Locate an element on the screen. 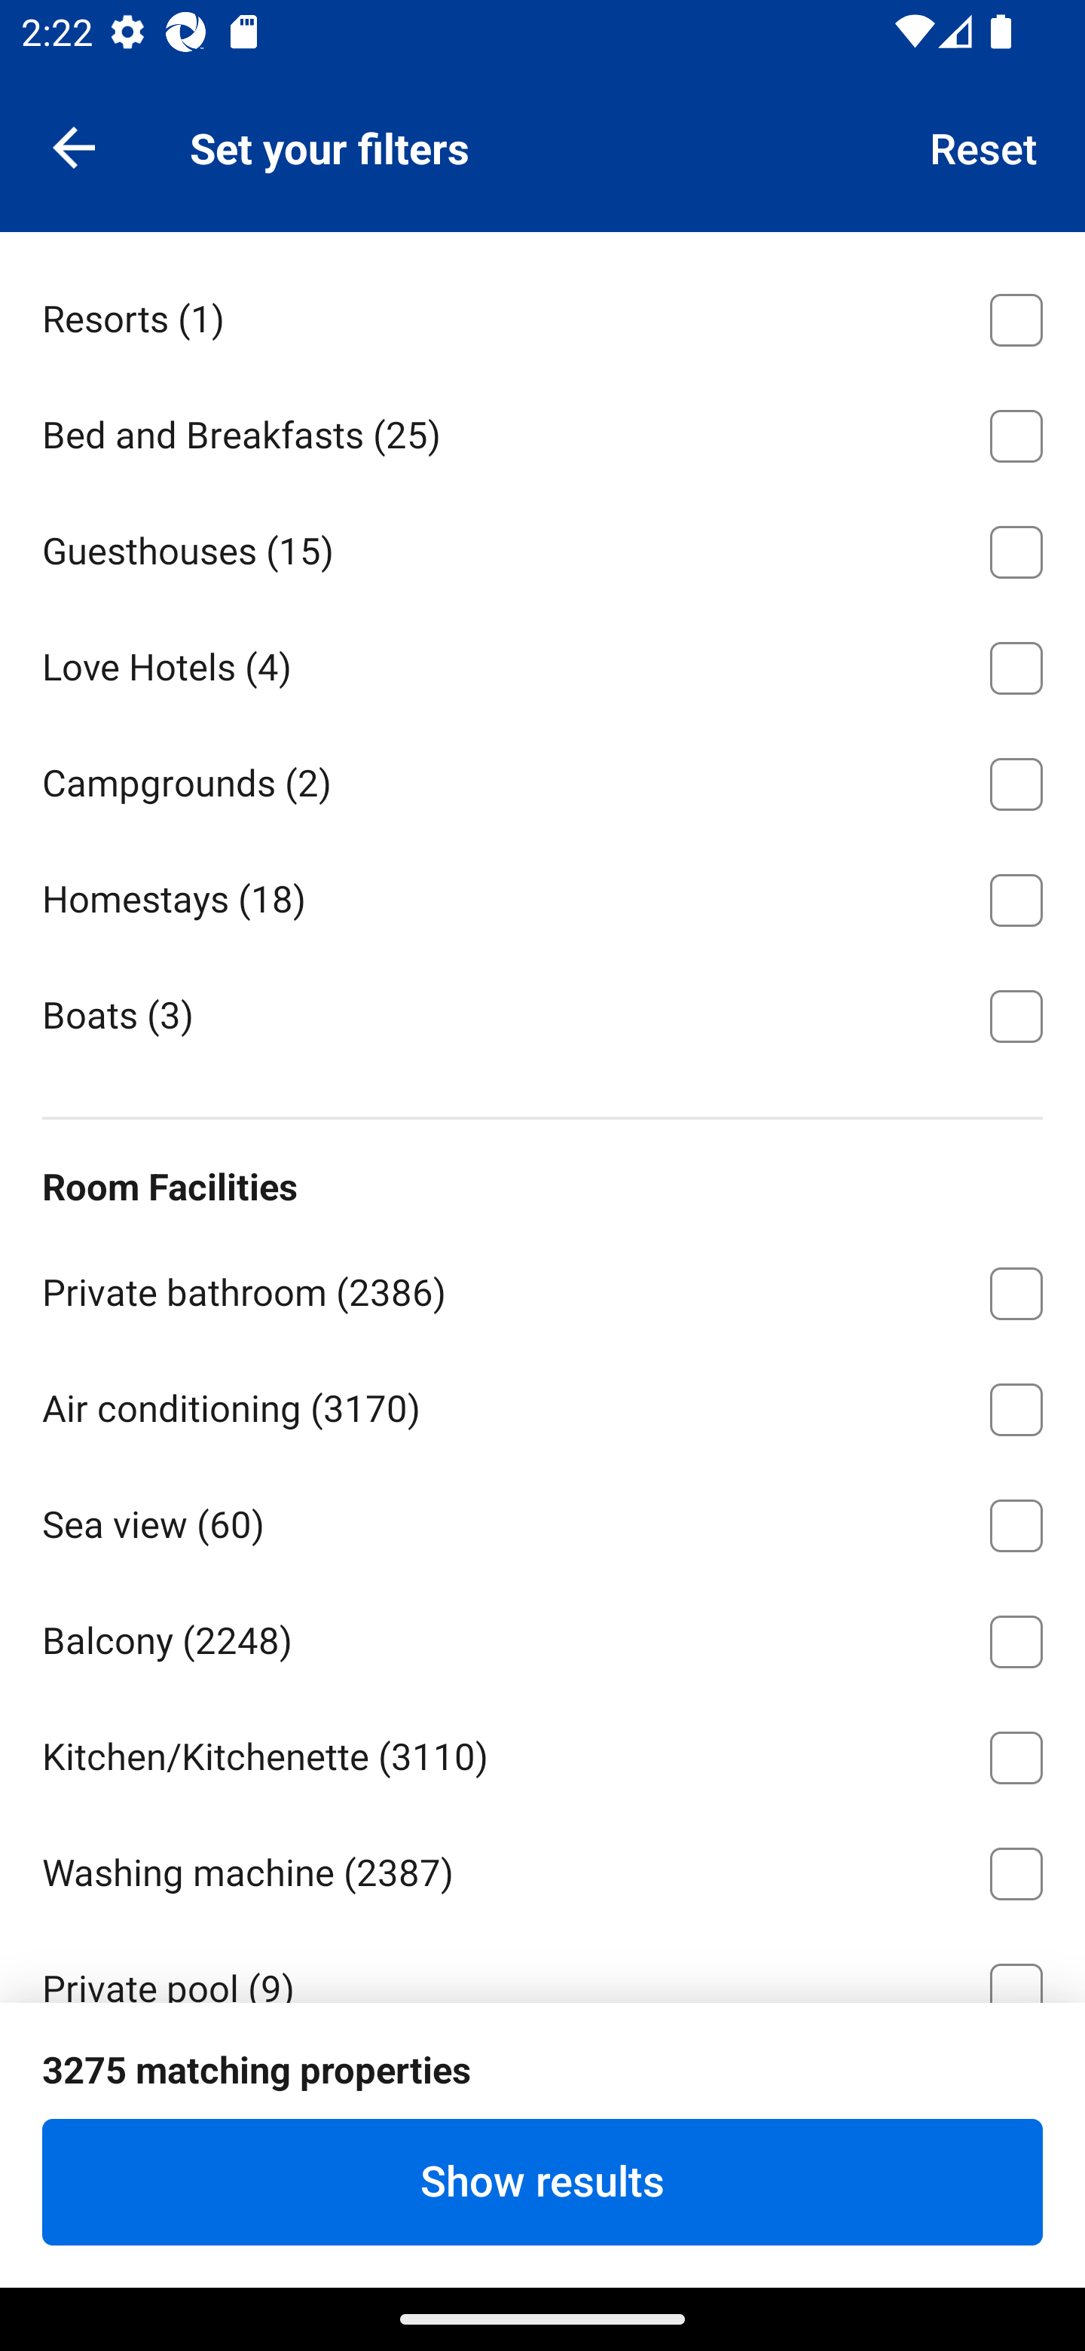 This screenshot has height=2351, width=1085. Reset is located at coordinates (984, 146).